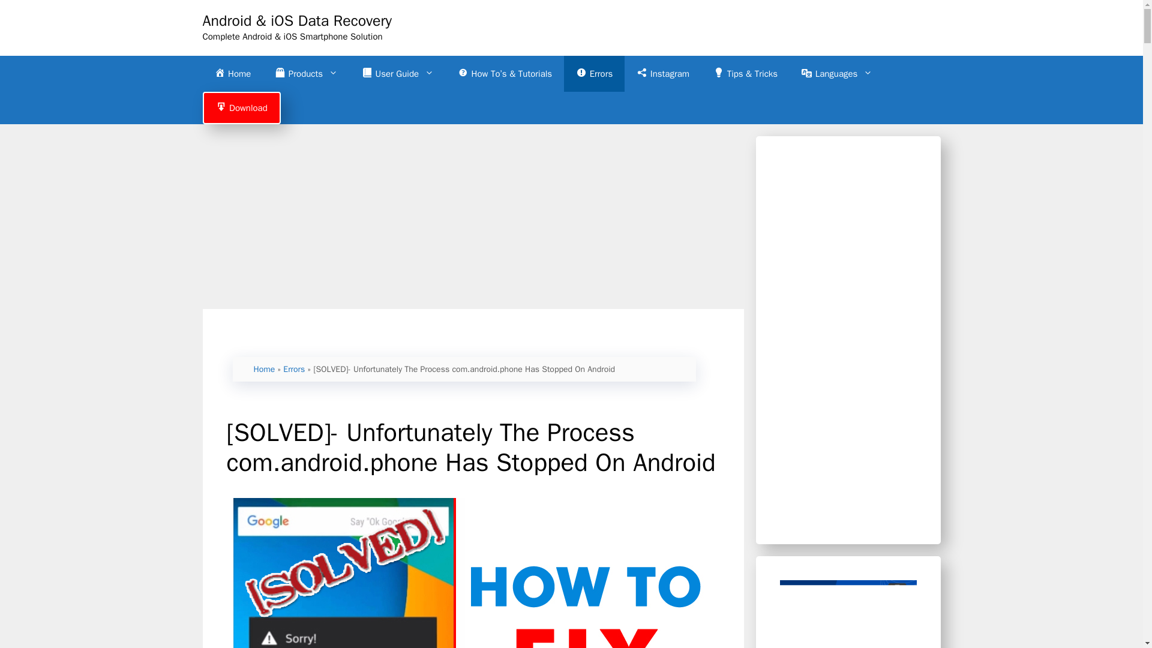  I want to click on Languages, so click(836, 73).